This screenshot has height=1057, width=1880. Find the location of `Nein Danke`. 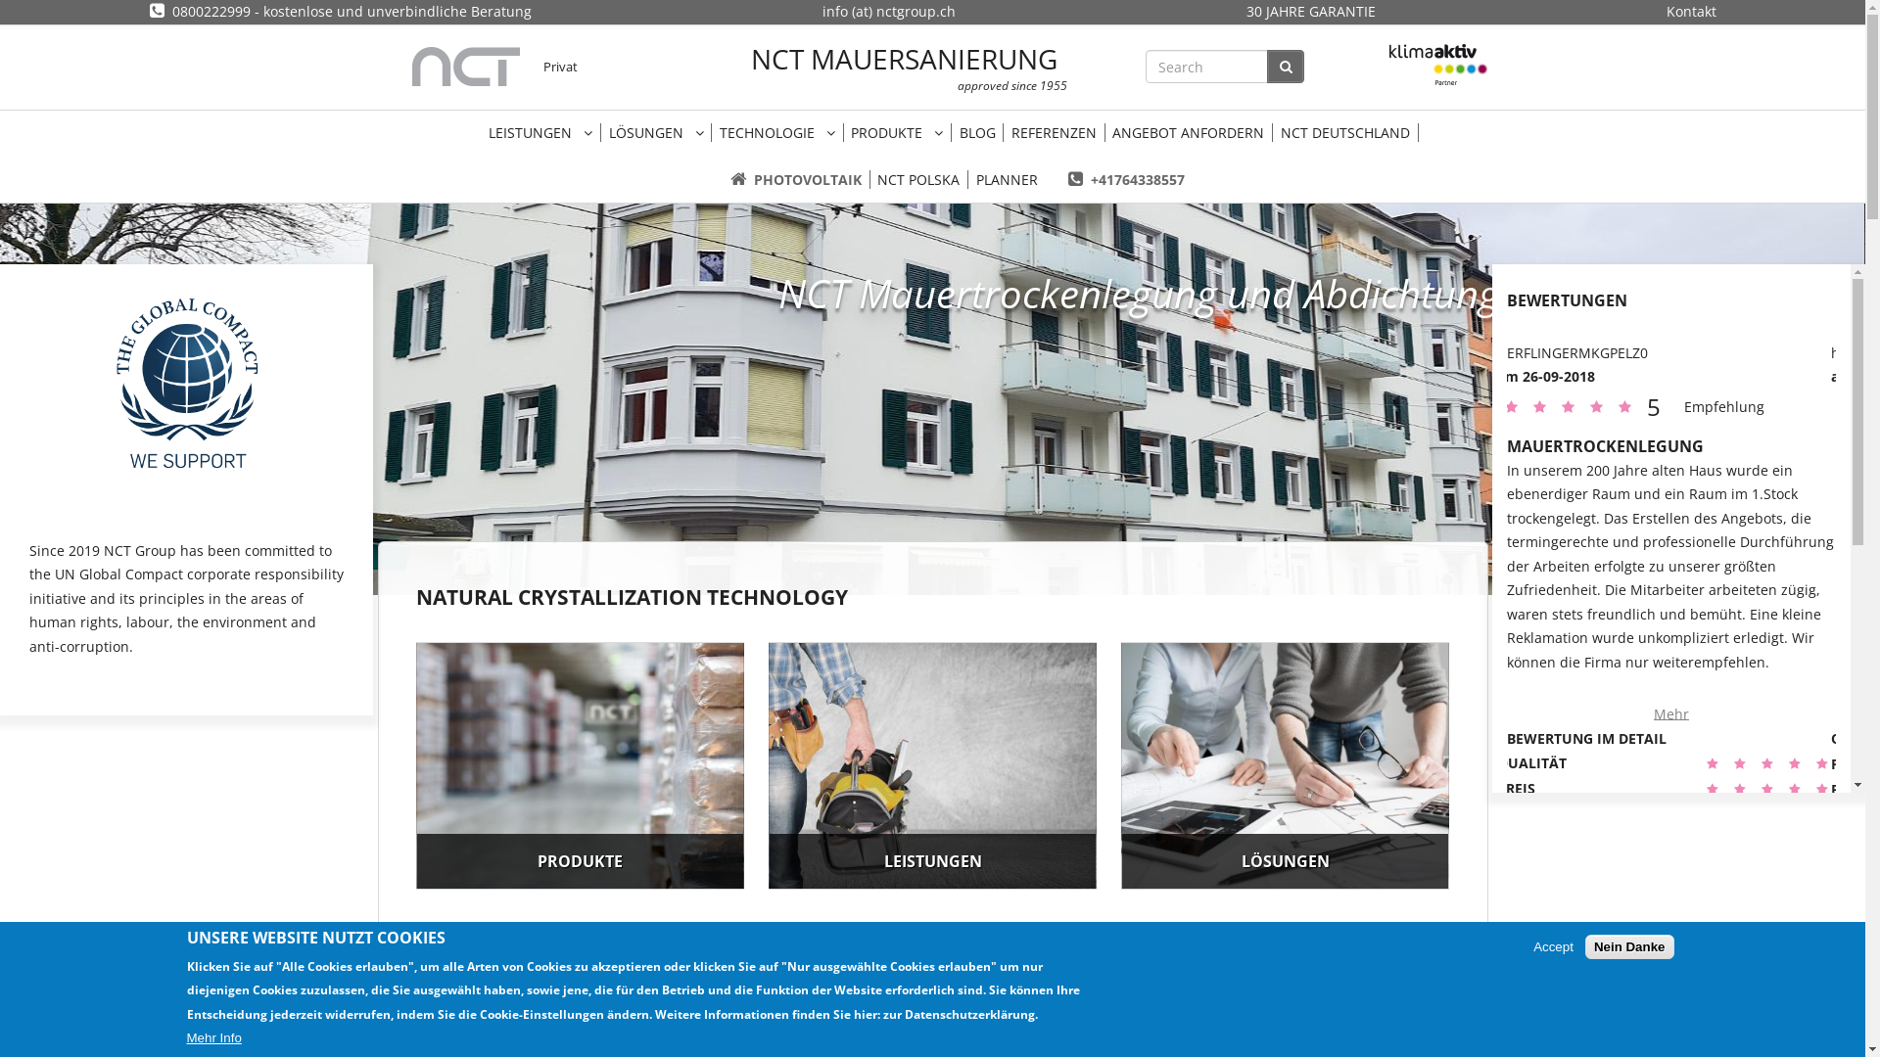

Nein Danke is located at coordinates (1629, 947).